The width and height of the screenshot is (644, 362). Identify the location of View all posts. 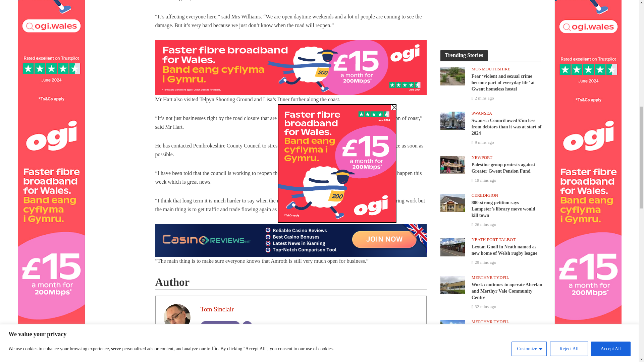
(220, 326).